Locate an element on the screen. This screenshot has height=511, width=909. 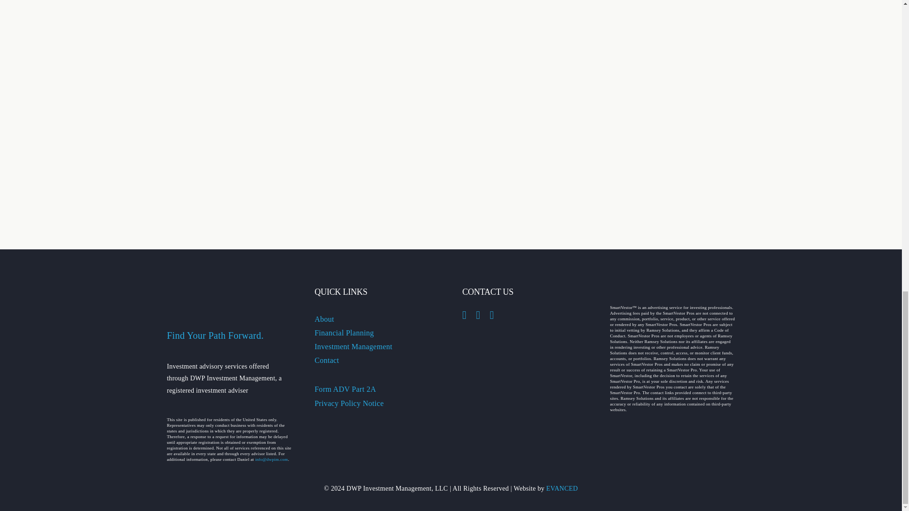
EVANCED is located at coordinates (562, 488).